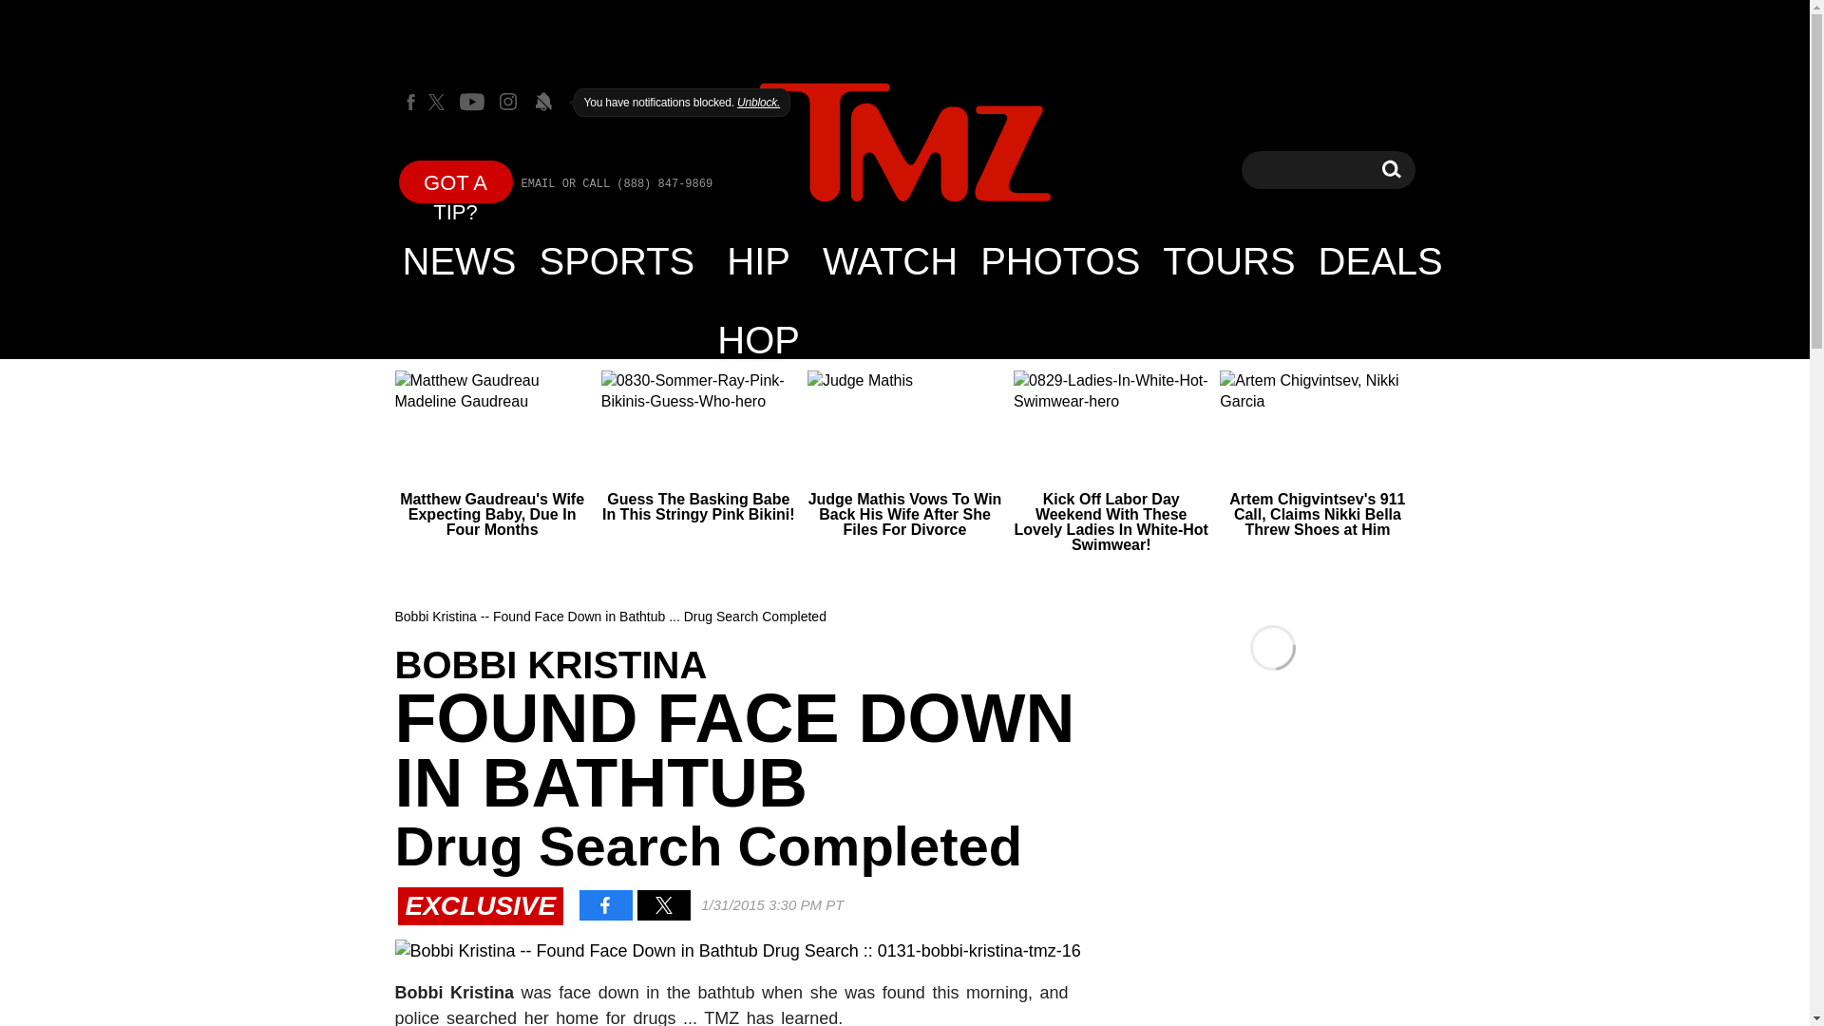  Describe the element at coordinates (904, 142) in the screenshot. I see `TMZ` at that location.